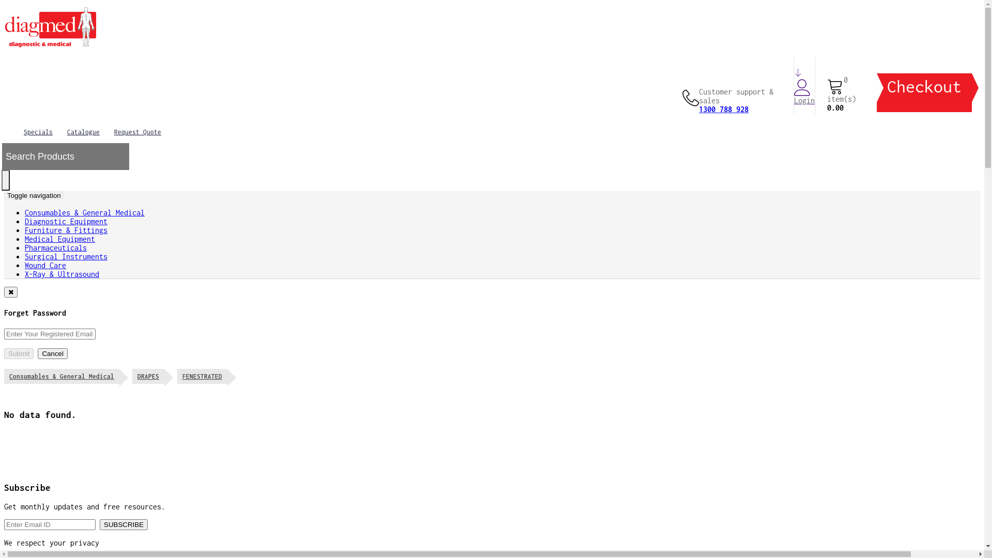  What do you see at coordinates (56, 248) in the screenshot?
I see `Pharmaceuticals` at bounding box center [56, 248].